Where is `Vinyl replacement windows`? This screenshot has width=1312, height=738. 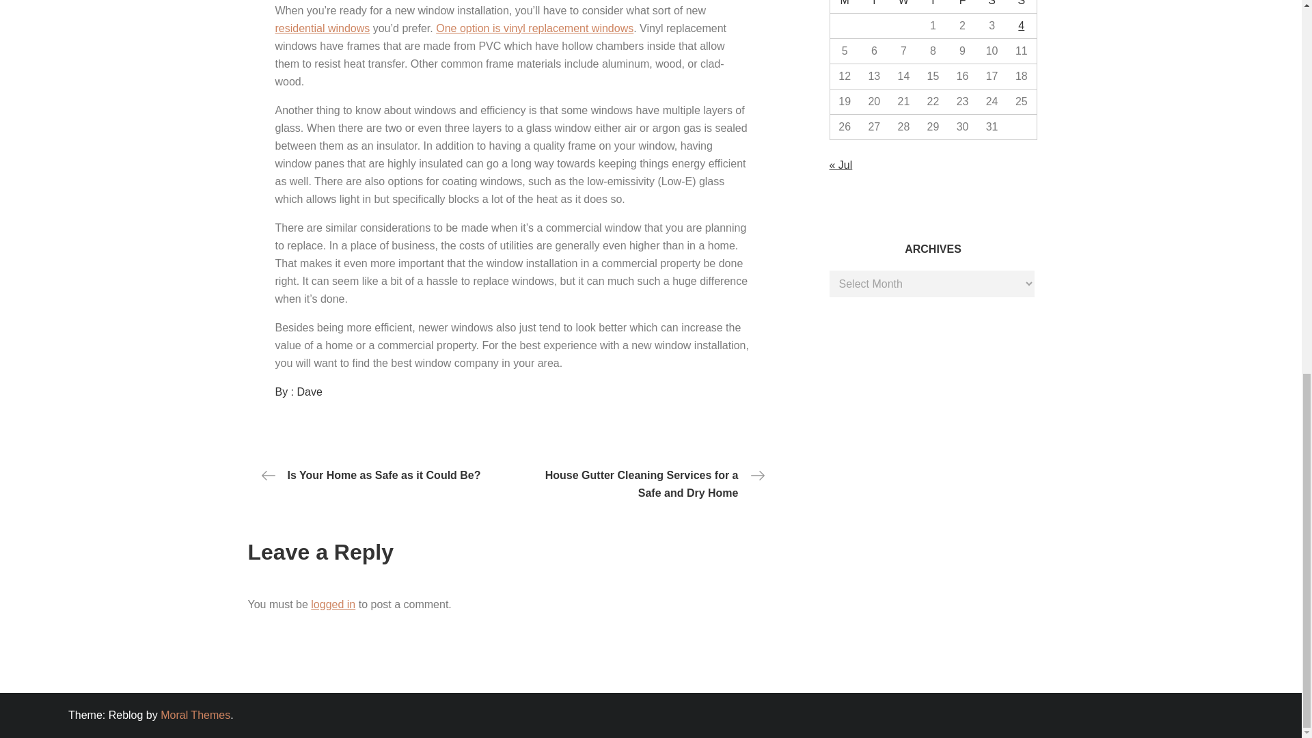
Vinyl replacement windows is located at coordinates (322, 28).